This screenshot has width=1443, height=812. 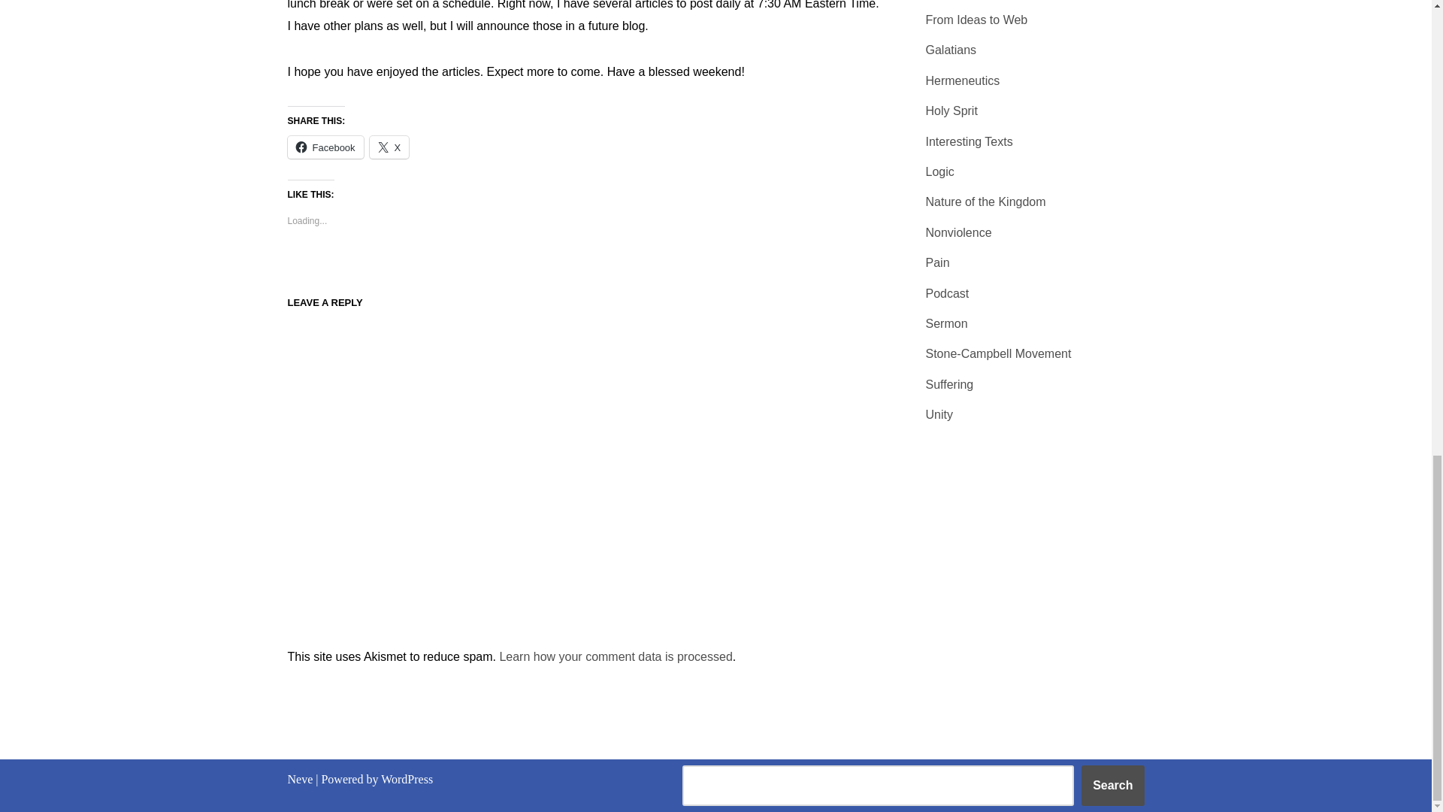 I want to click on X, so click(x=389, y=147).